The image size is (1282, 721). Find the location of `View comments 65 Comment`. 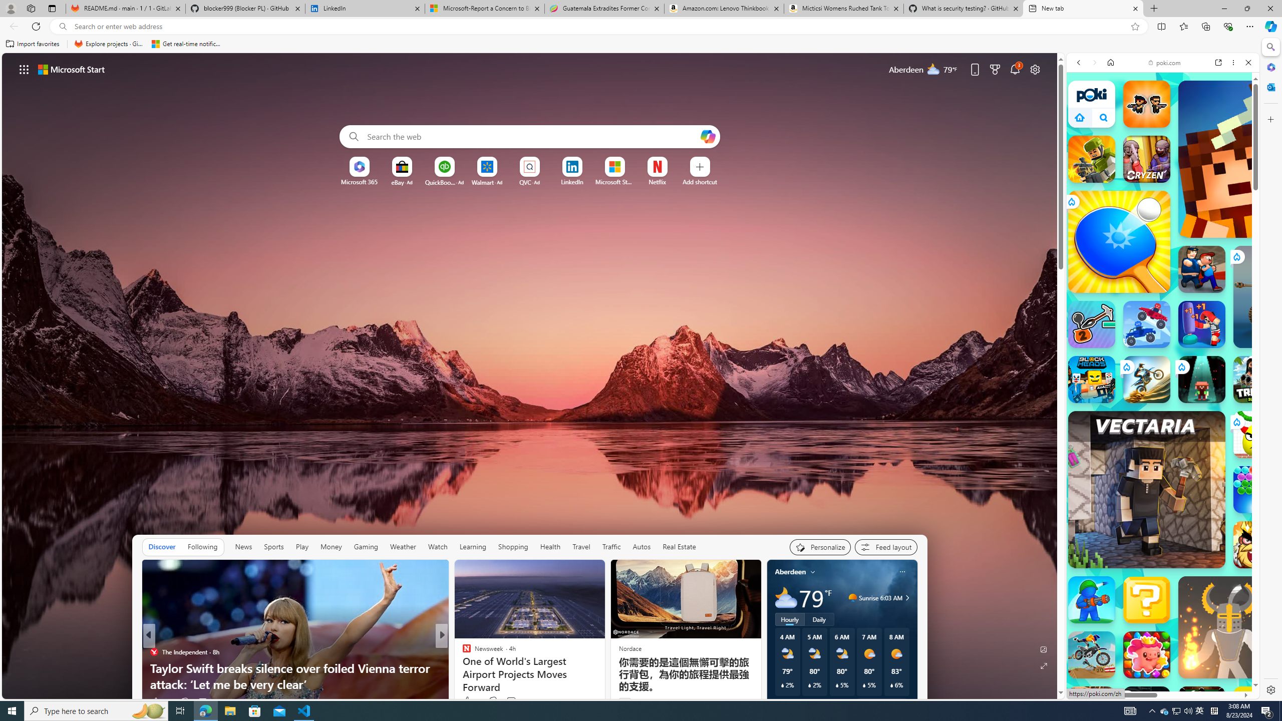

View comments 65 Comment is located at coordinates (515, 701).